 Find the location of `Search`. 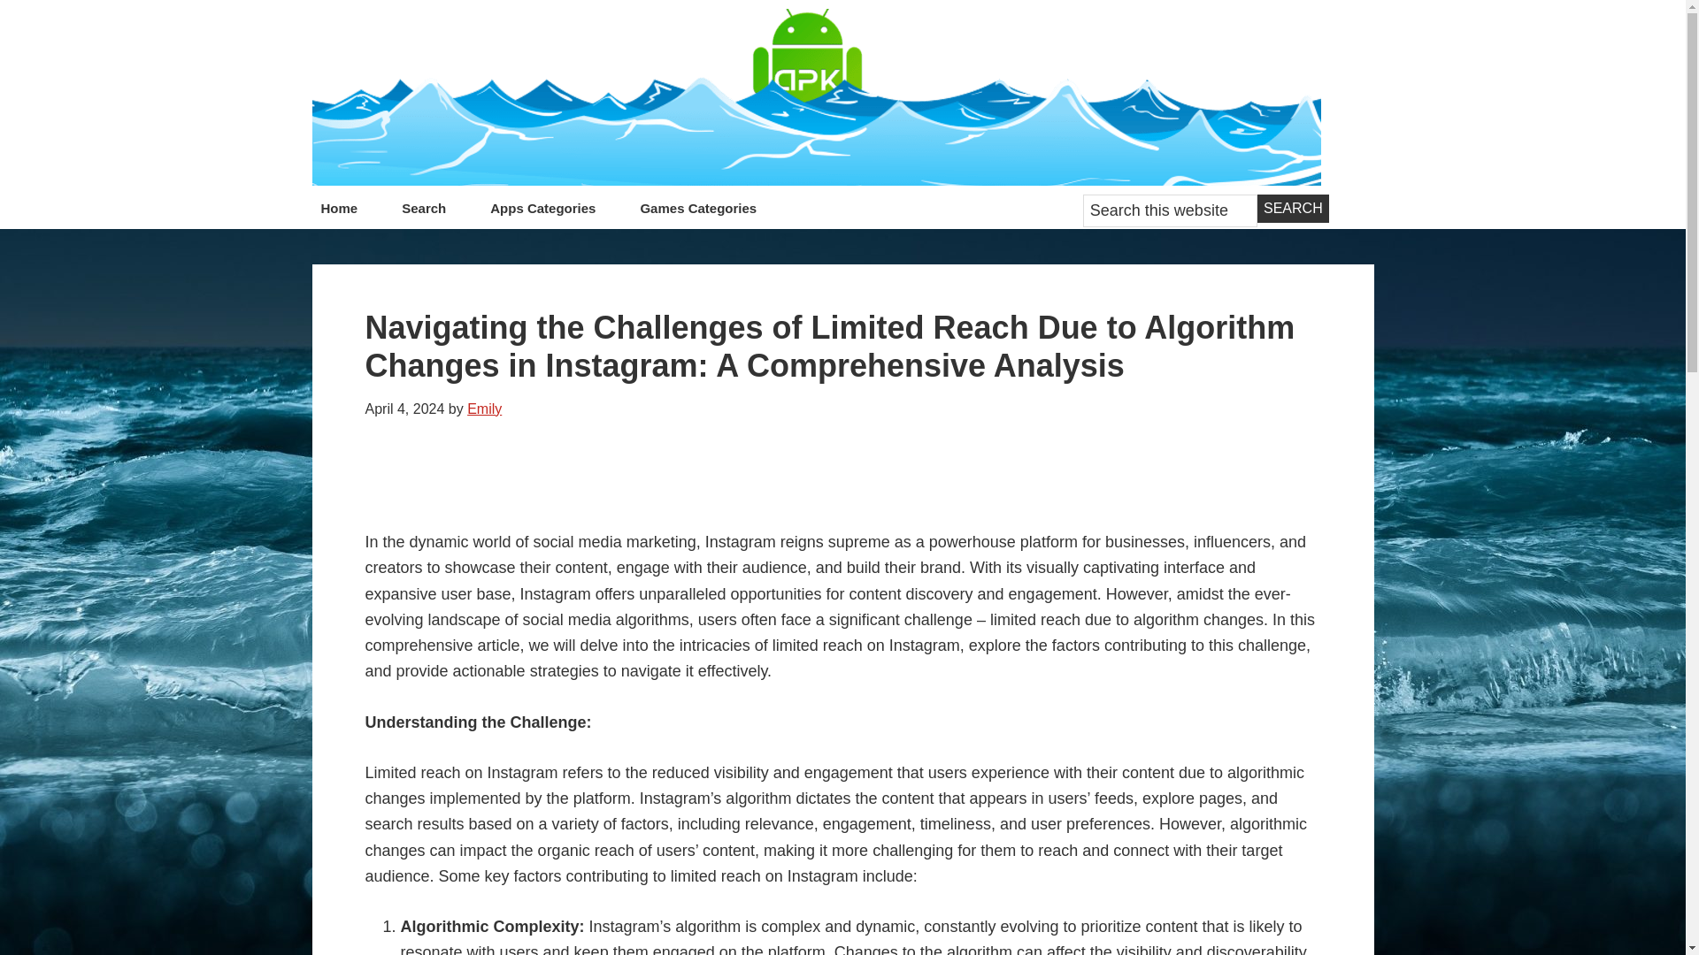

Search is located at coordinates (423, 212).